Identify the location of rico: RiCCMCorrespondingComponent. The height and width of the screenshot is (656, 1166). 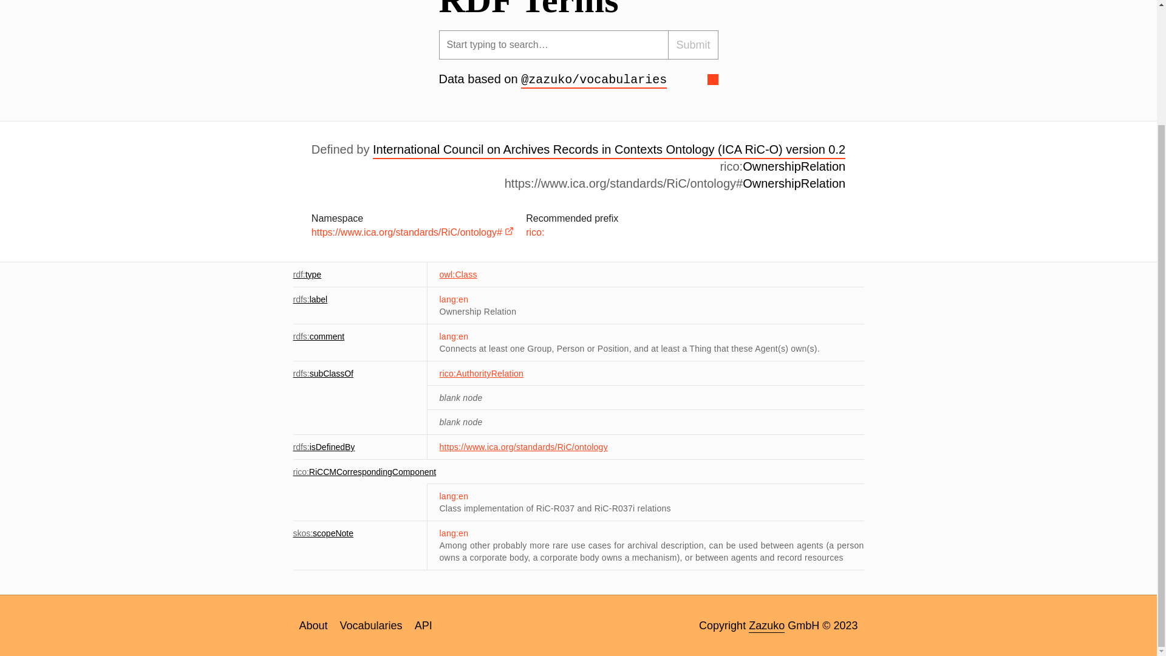
(364, 471).